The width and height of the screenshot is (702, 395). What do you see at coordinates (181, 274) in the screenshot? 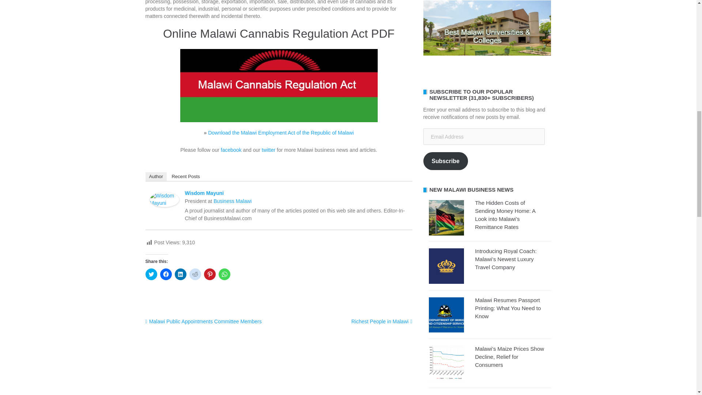
I see `Click to share on LinkedIn` at bounding box center [181, 274].